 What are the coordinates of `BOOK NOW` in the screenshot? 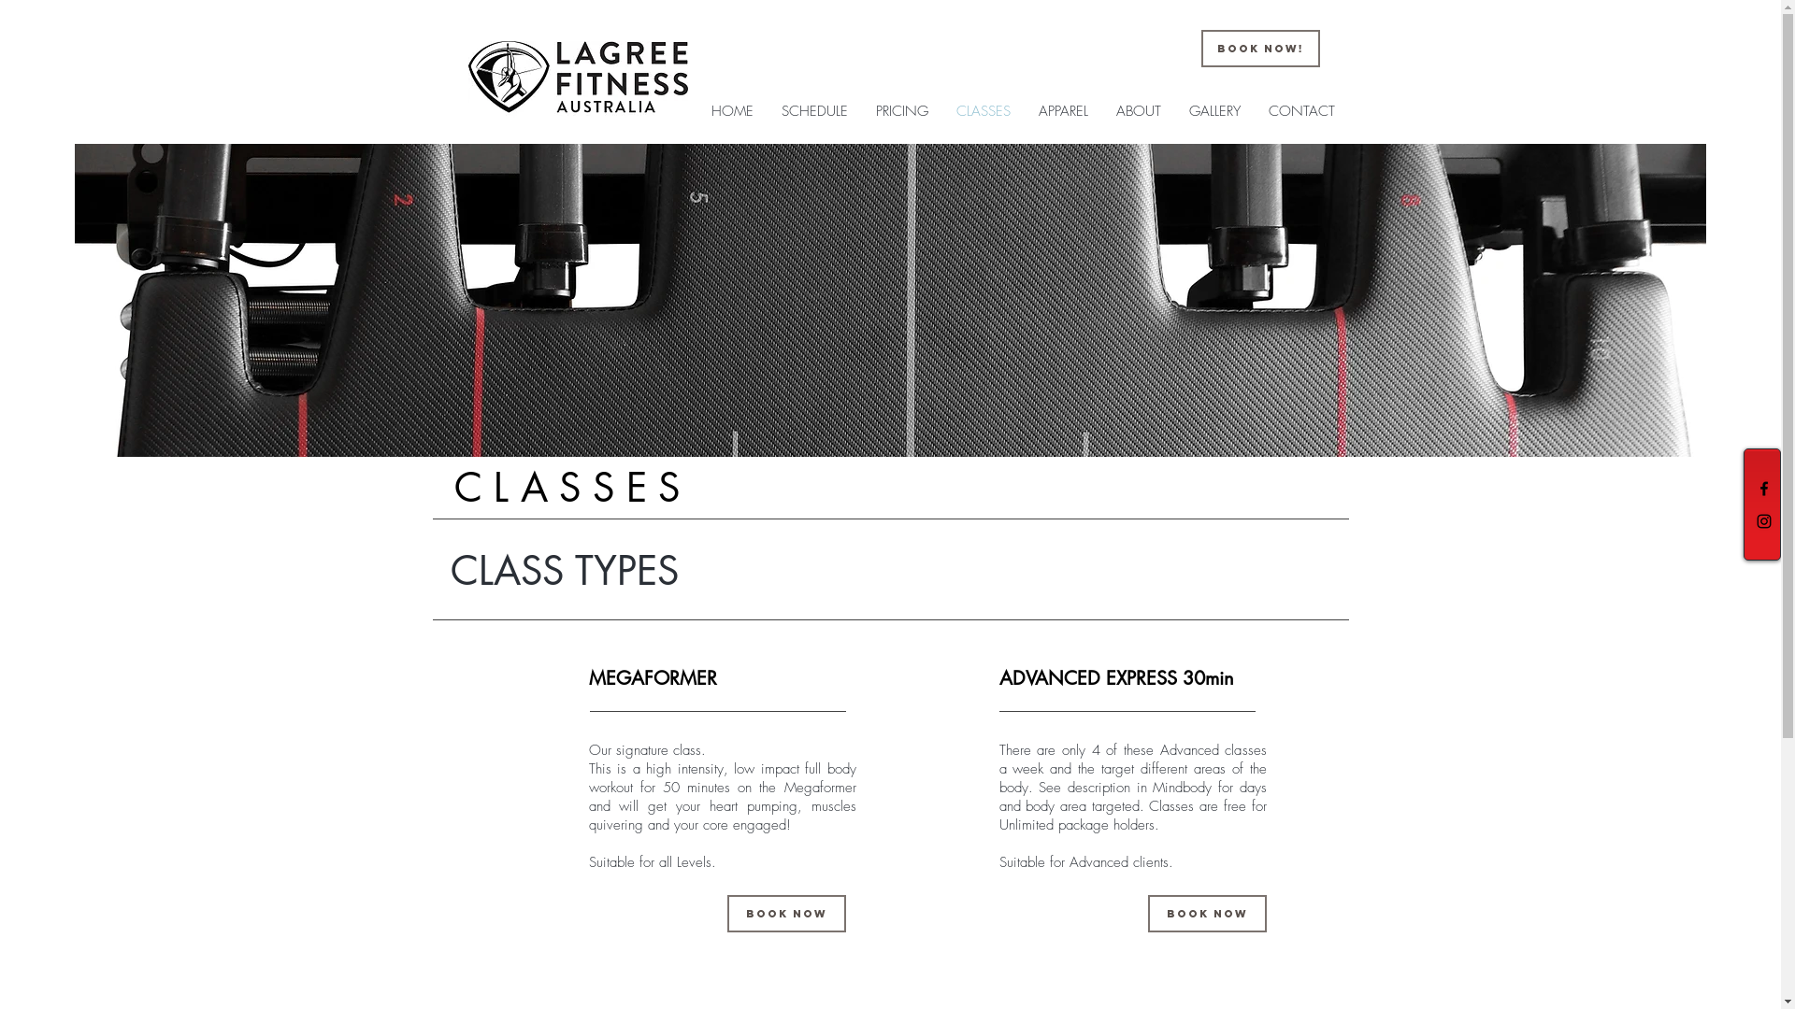 It's located at (787, 914).